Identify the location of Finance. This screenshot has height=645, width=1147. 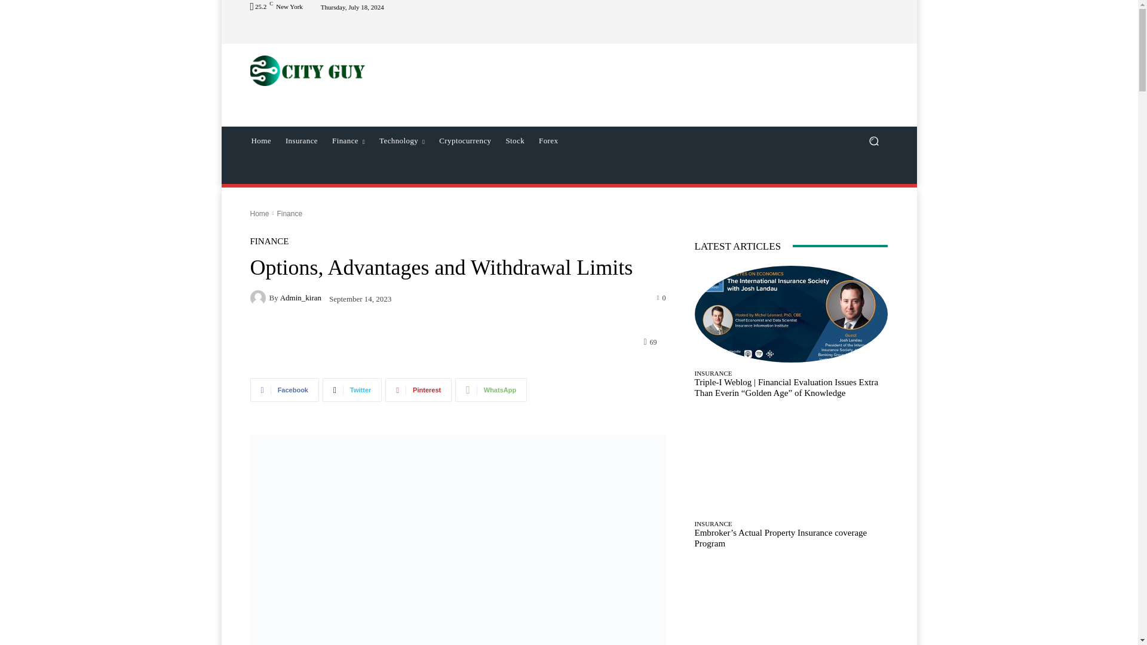
(289, 214).